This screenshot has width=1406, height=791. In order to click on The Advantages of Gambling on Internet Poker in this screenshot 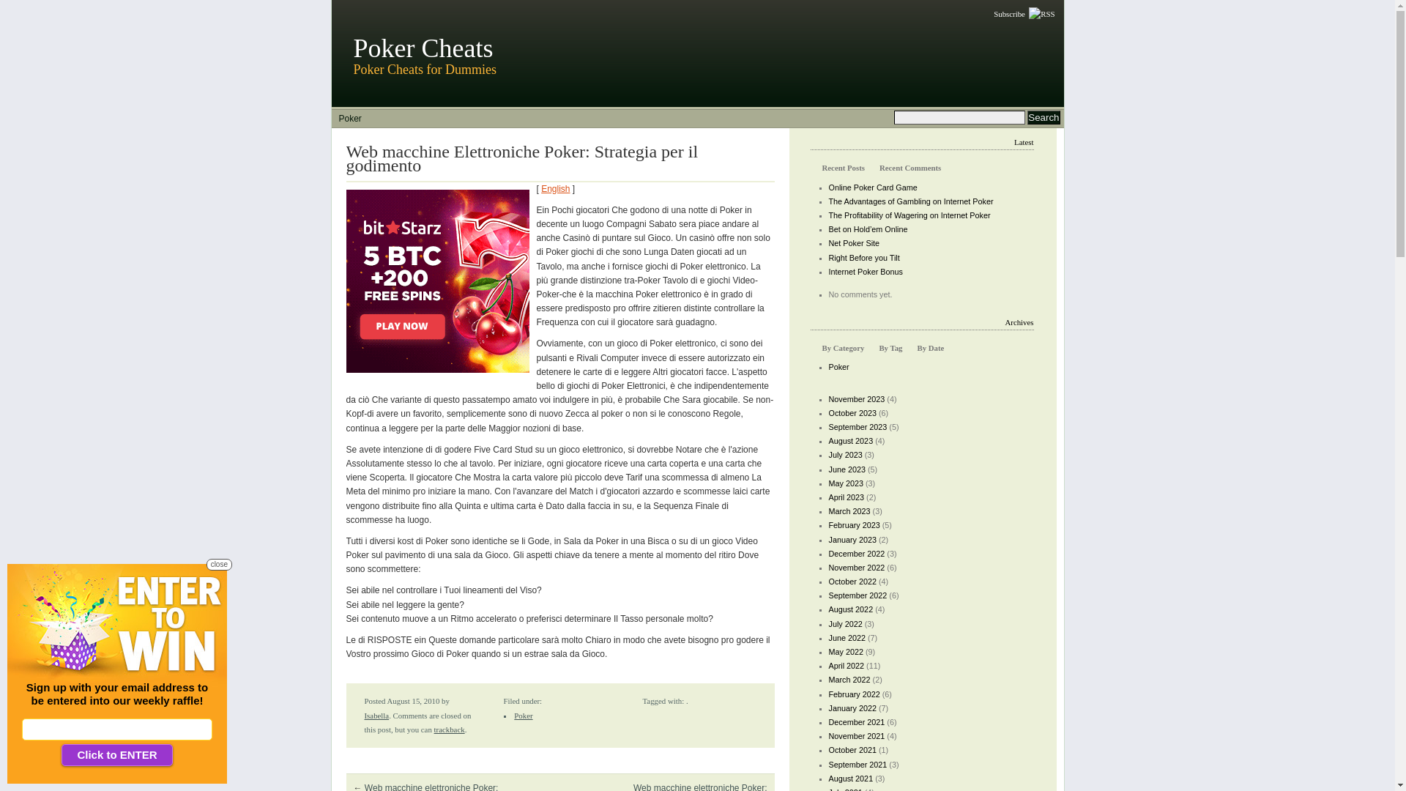, I will do `click(911, 201)`.